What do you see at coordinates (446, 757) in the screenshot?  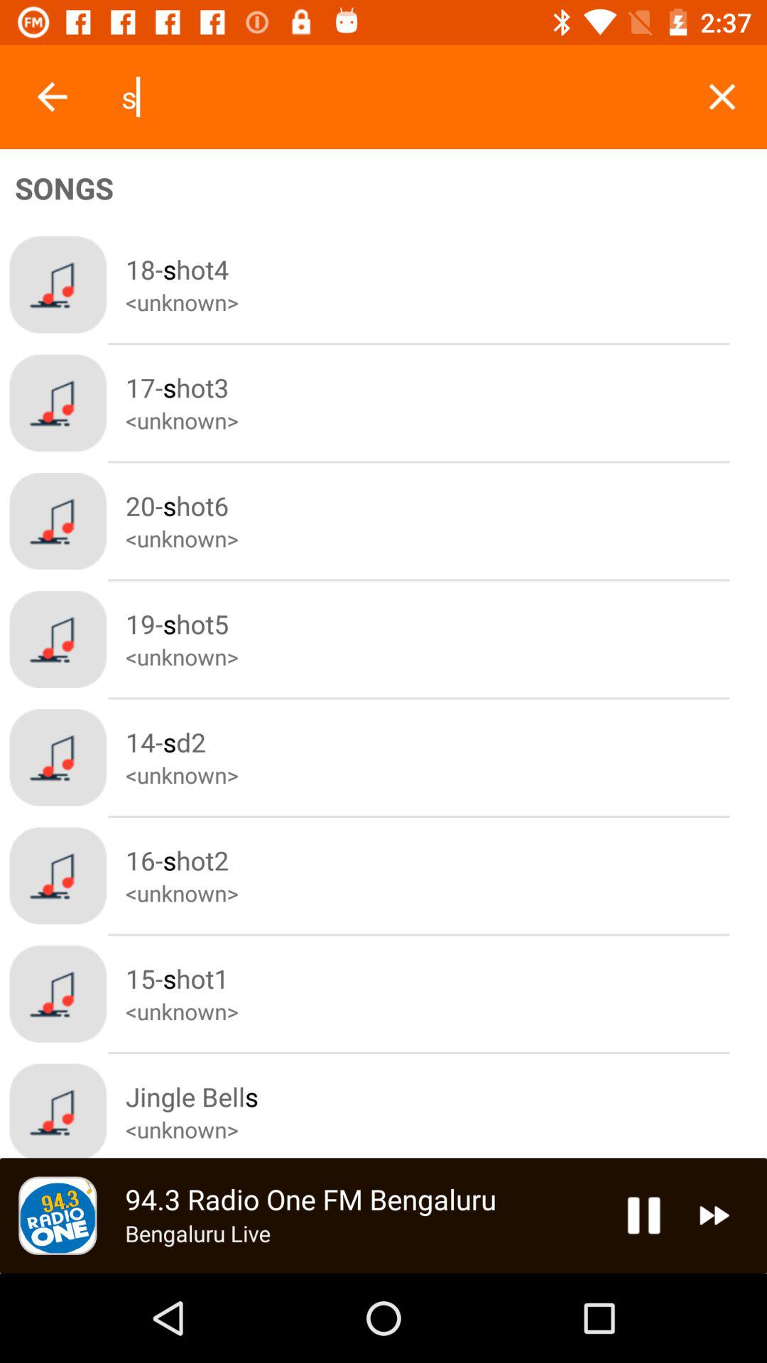 I see `select the fifth text from the top in songs` at bounding box center [446, 757].